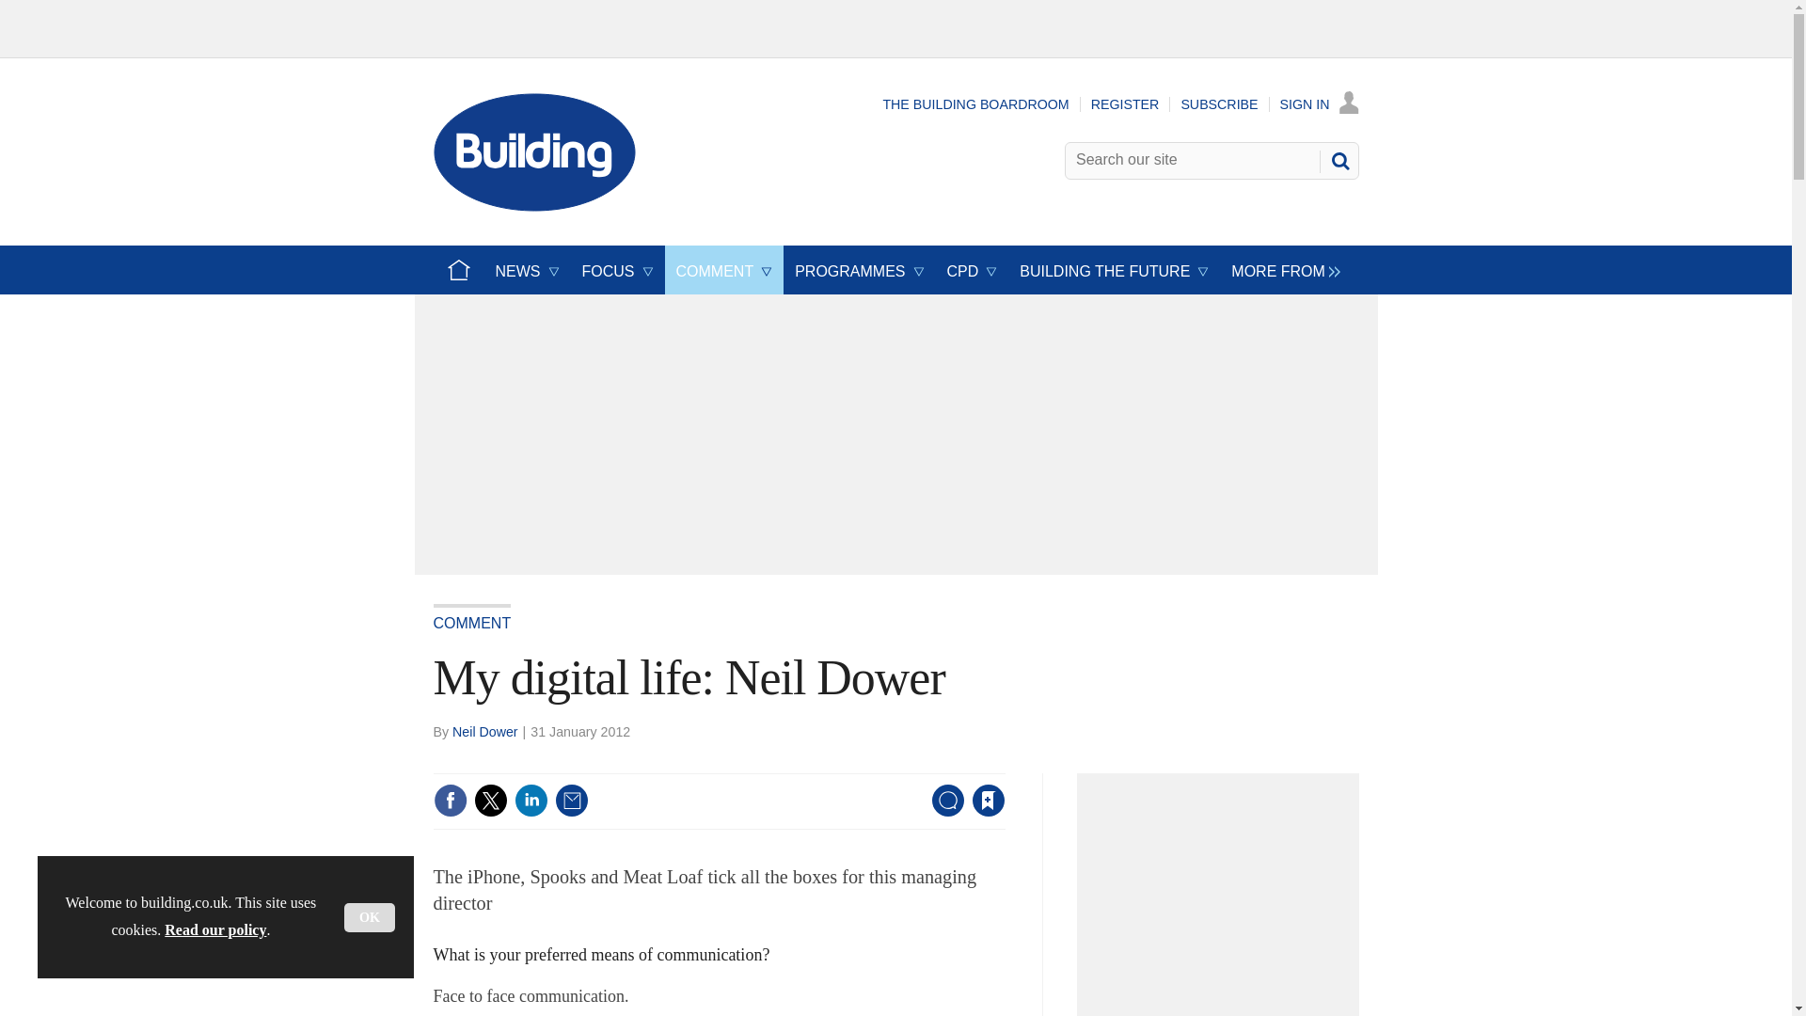 This screenshot has width=1806, height=1016. I want to click on SEARCH, so click(1339, 160).